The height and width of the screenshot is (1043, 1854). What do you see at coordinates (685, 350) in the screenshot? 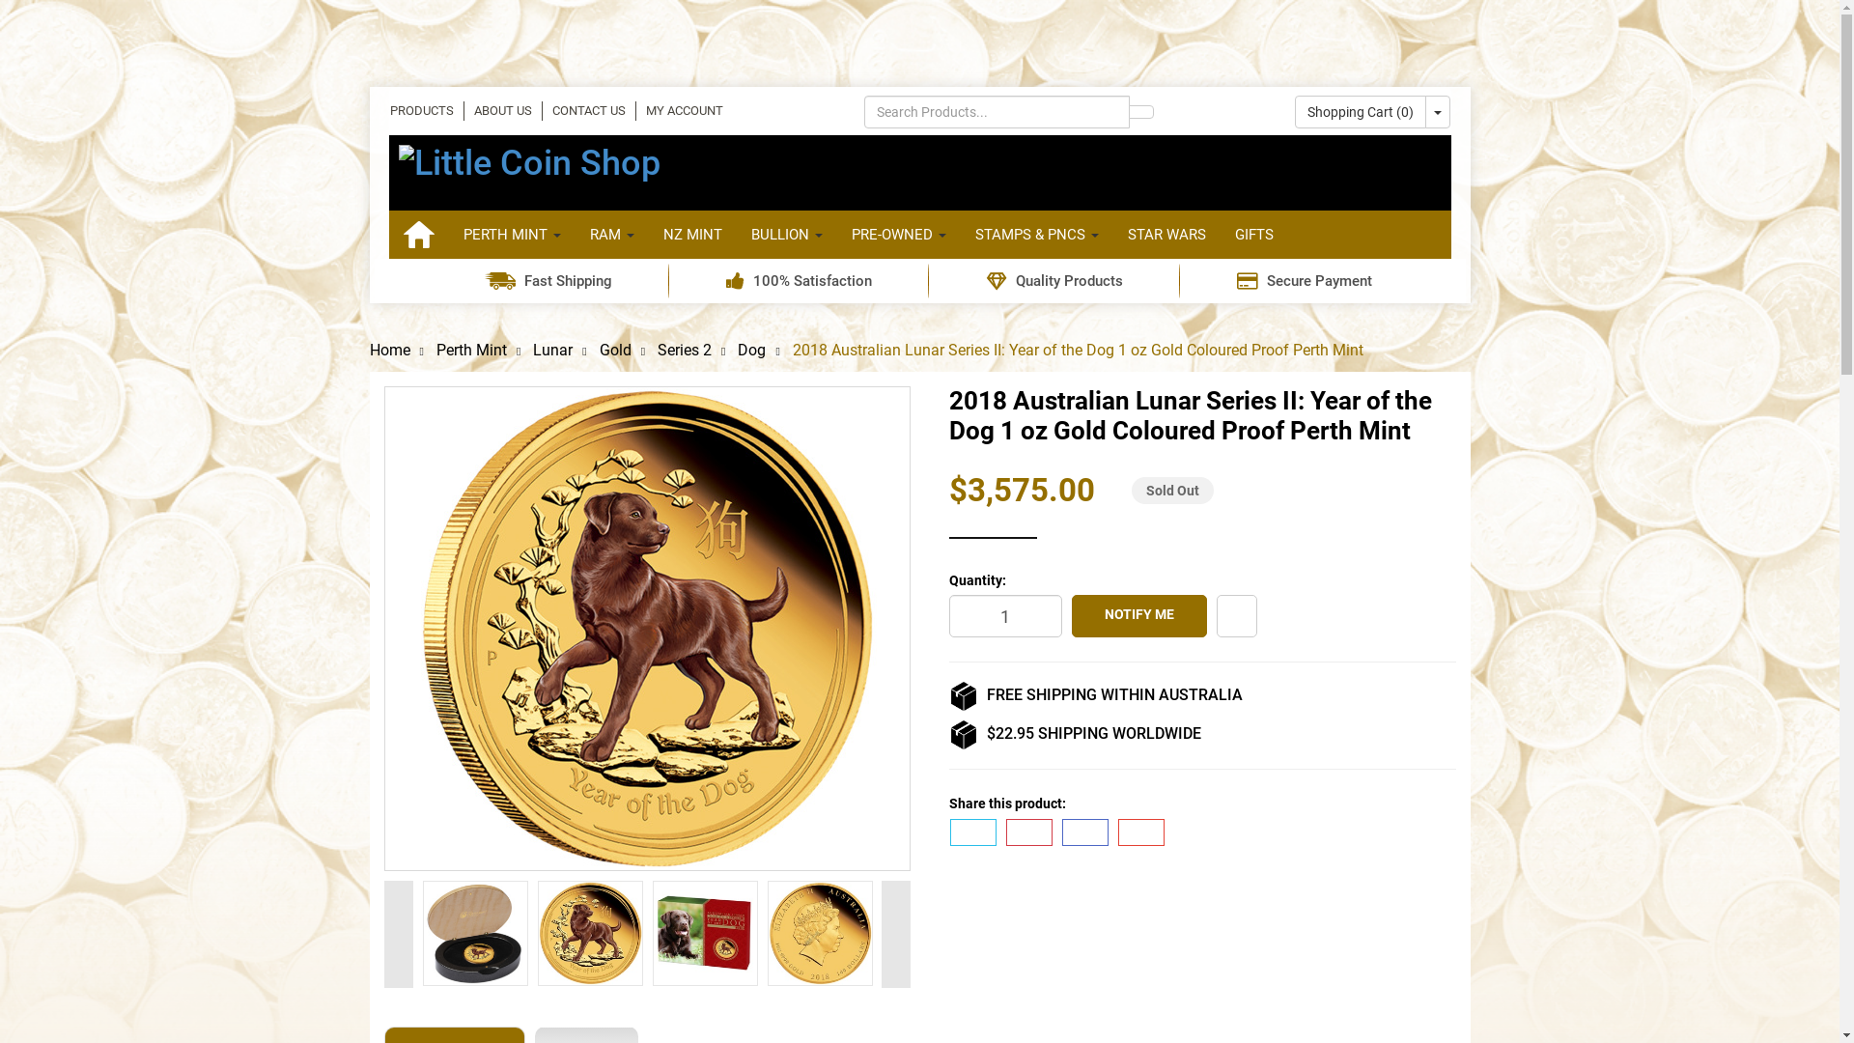
I see `Series 2` at bounding box center [685, 350].